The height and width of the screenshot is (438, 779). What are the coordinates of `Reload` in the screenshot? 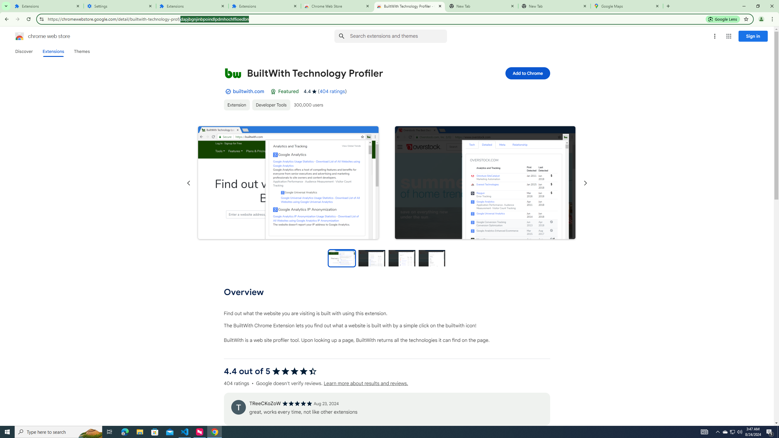 It's located at (28, 19).